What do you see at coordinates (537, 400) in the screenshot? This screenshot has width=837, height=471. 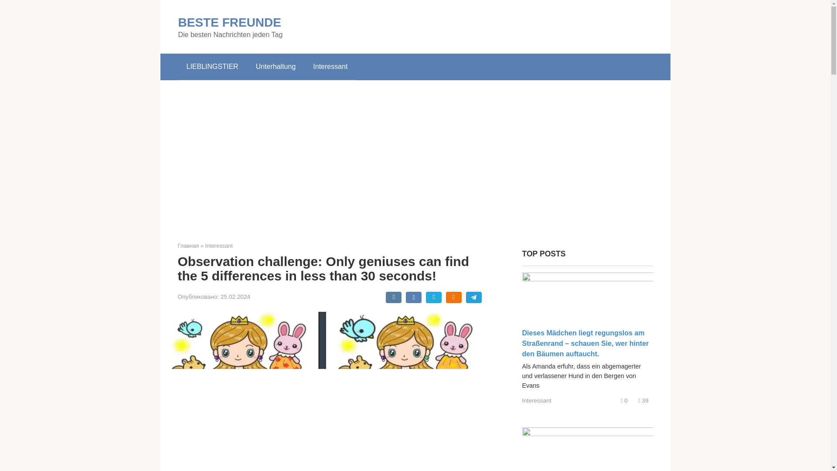 I see `Interessant` at bounding box center [537, 400].